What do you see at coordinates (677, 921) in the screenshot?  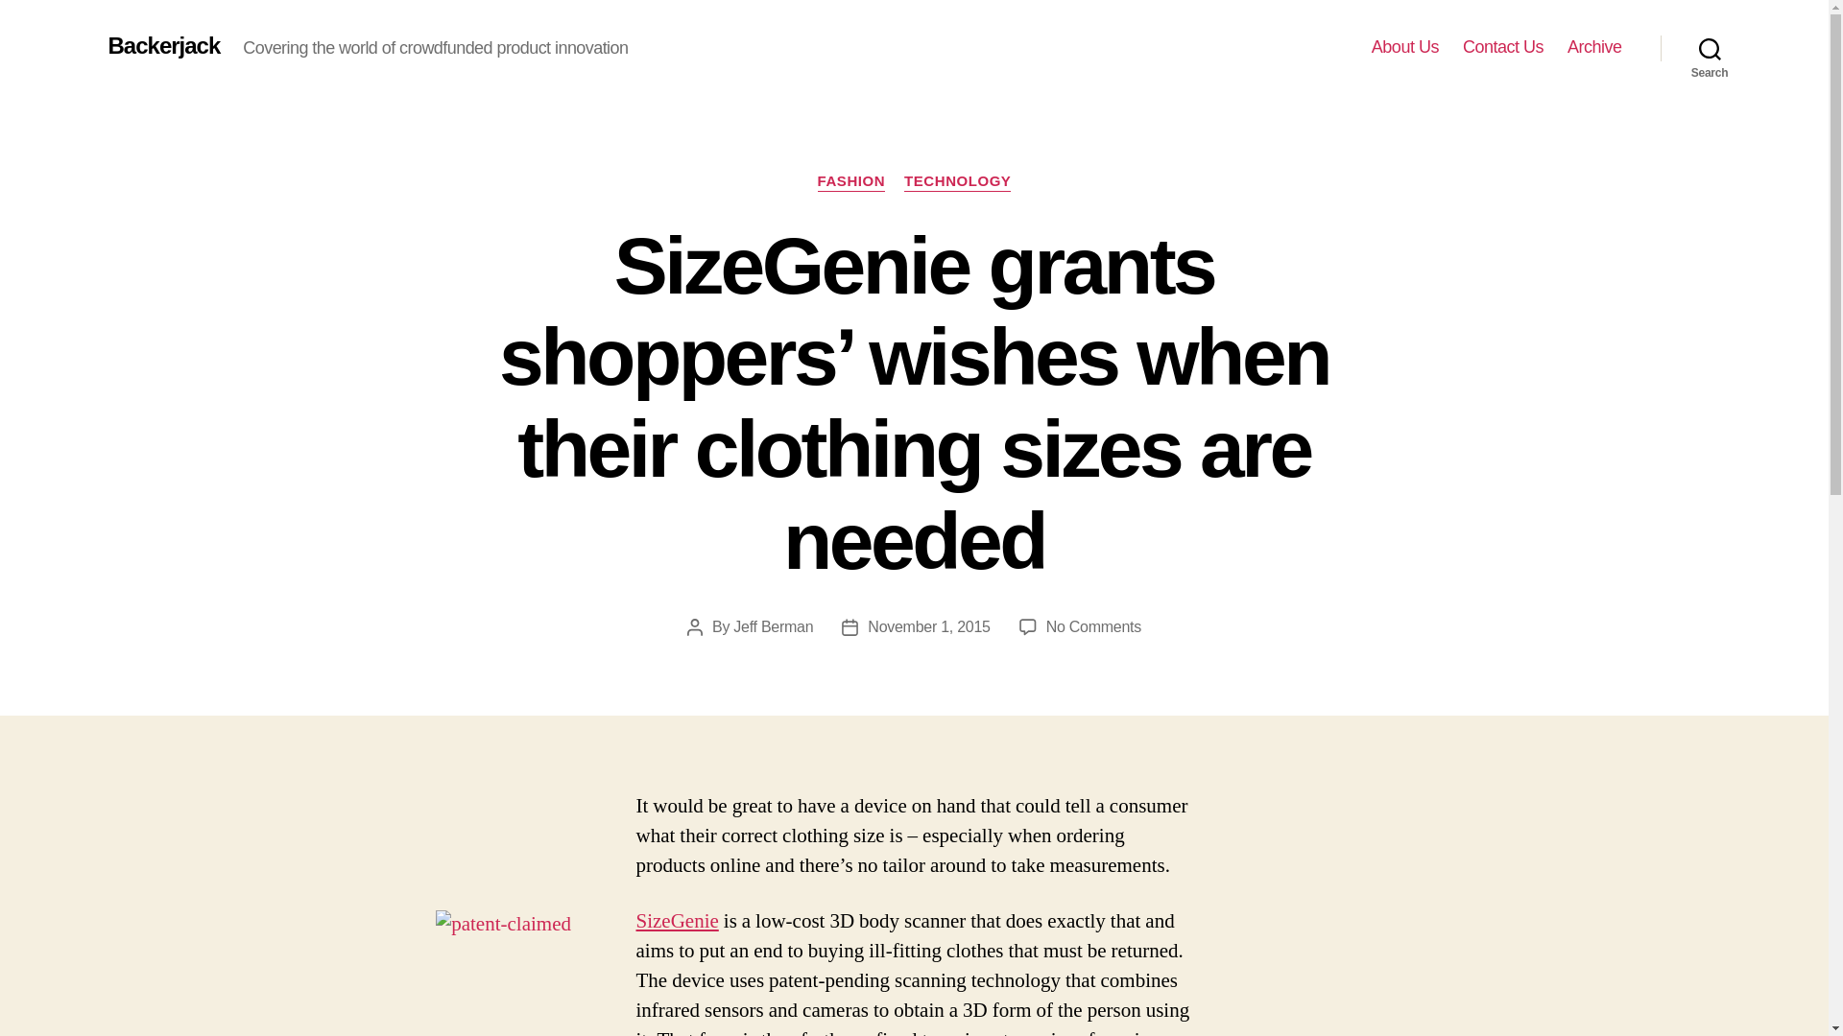 I see `SizeGenie` at bounding box center [677, 921].